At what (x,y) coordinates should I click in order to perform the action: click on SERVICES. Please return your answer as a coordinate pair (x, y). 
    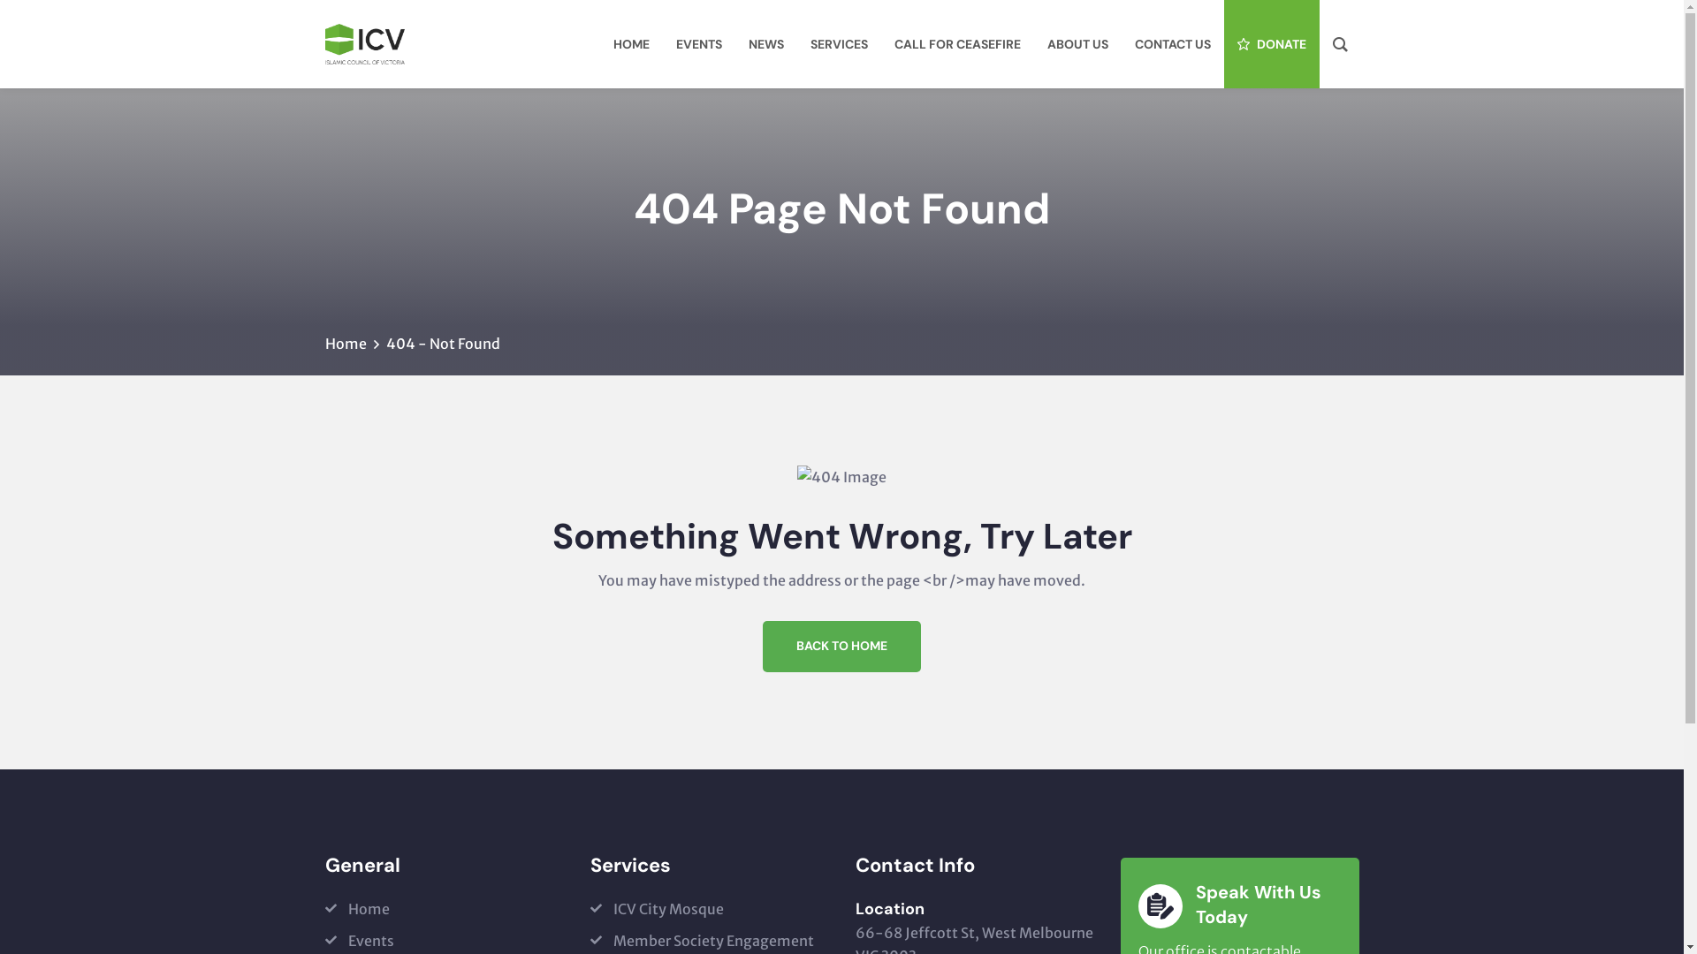
    Looking at the image, I should click on (840, 44).